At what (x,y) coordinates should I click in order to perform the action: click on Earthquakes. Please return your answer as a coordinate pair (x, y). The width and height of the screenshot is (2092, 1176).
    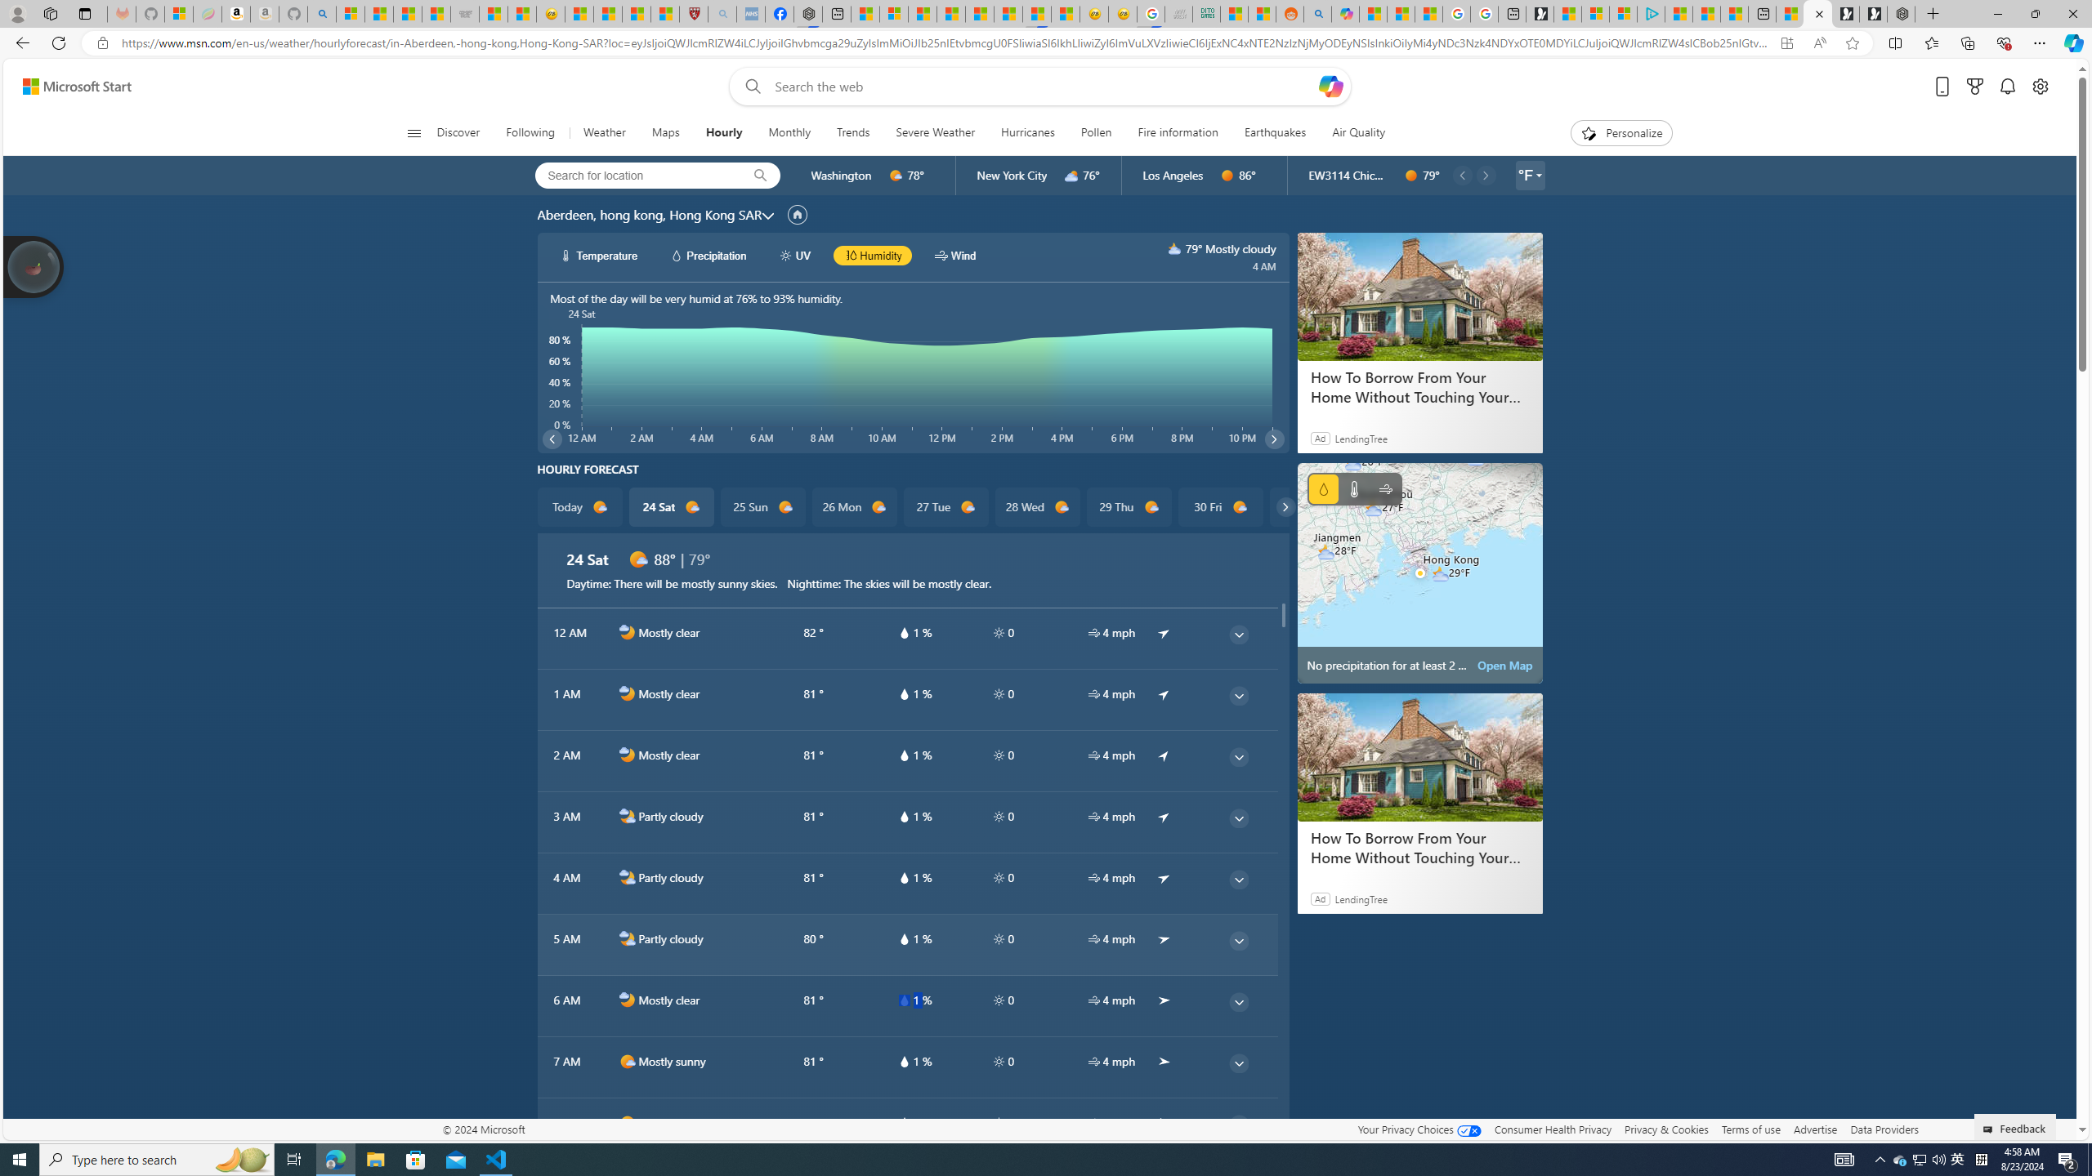
    Looking at the image, I should click on (1275, 133).